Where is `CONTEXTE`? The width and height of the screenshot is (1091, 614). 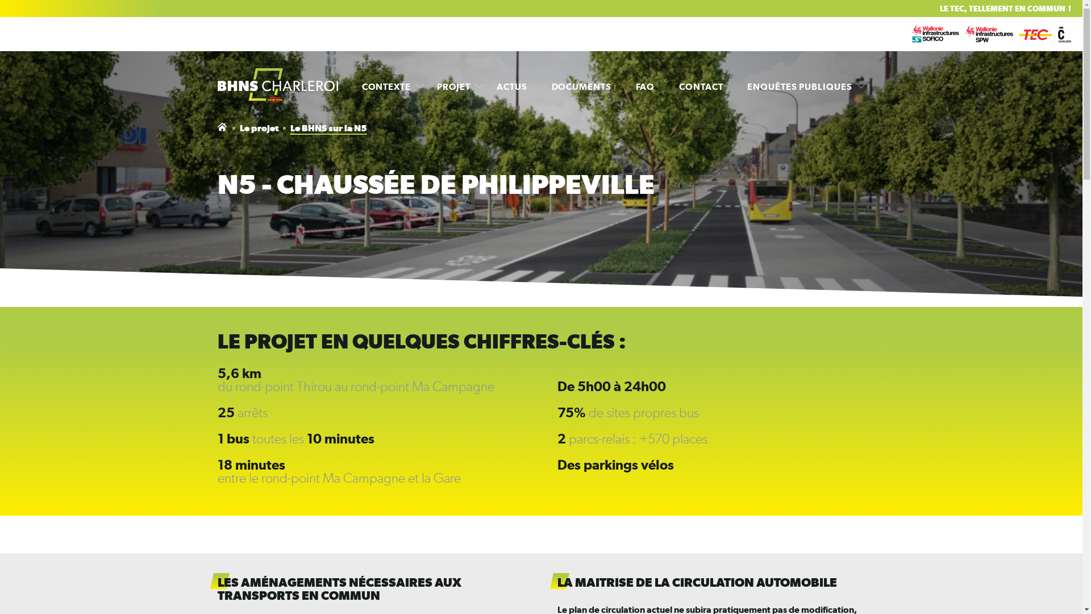
CONTEXTE is located at coordinates (386, 86).